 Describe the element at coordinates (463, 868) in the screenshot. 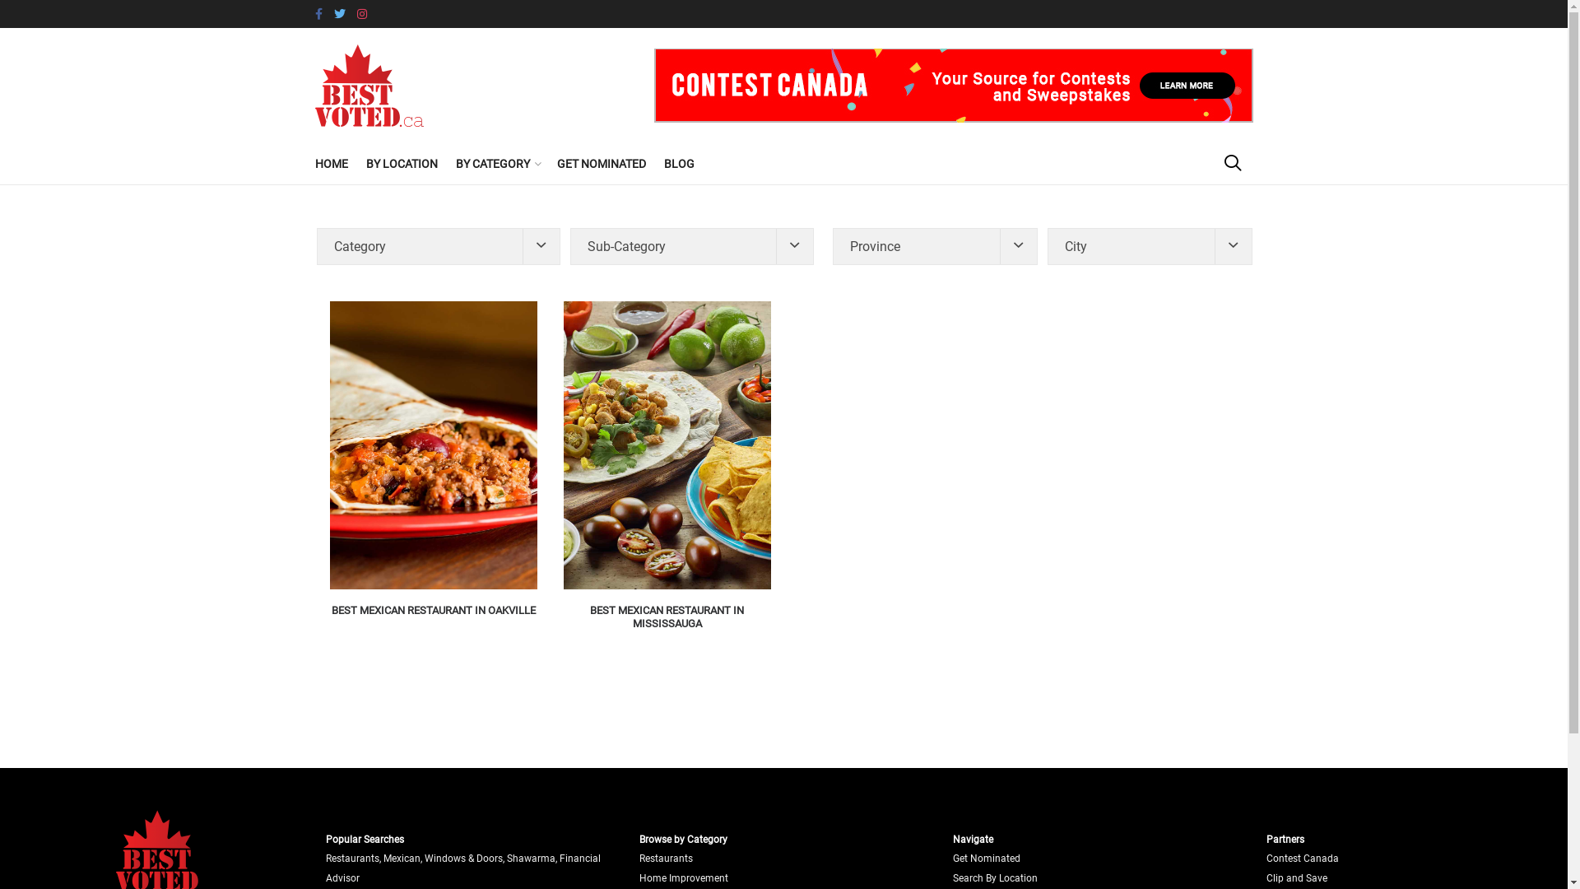

I see `Financial Advisor` at that location.